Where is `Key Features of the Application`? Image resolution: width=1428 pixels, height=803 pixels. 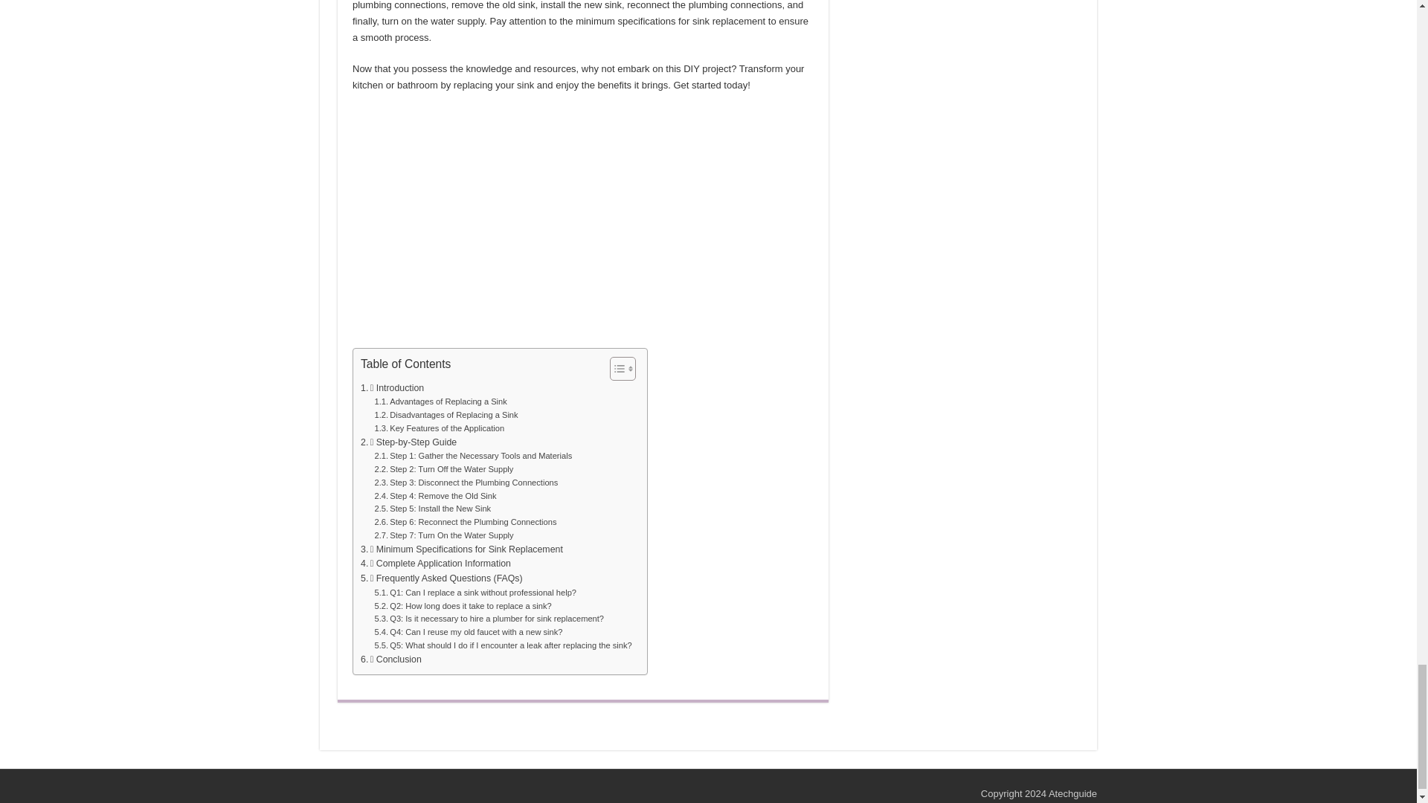
Key Features of the Application is located at coordinates (440, 429).